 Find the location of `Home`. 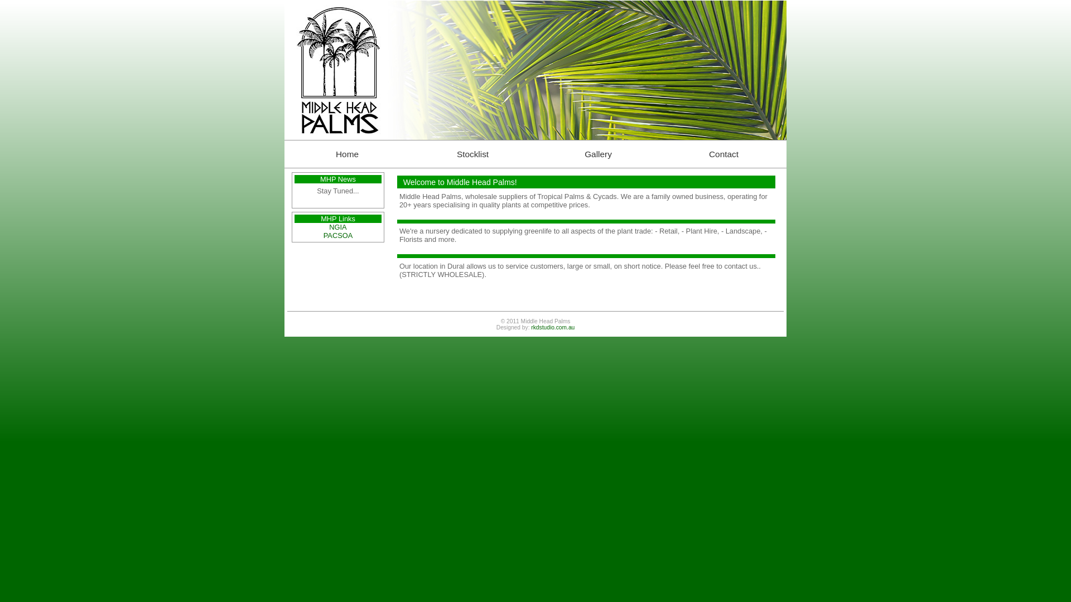

Home is located at coordinates (347, 154).